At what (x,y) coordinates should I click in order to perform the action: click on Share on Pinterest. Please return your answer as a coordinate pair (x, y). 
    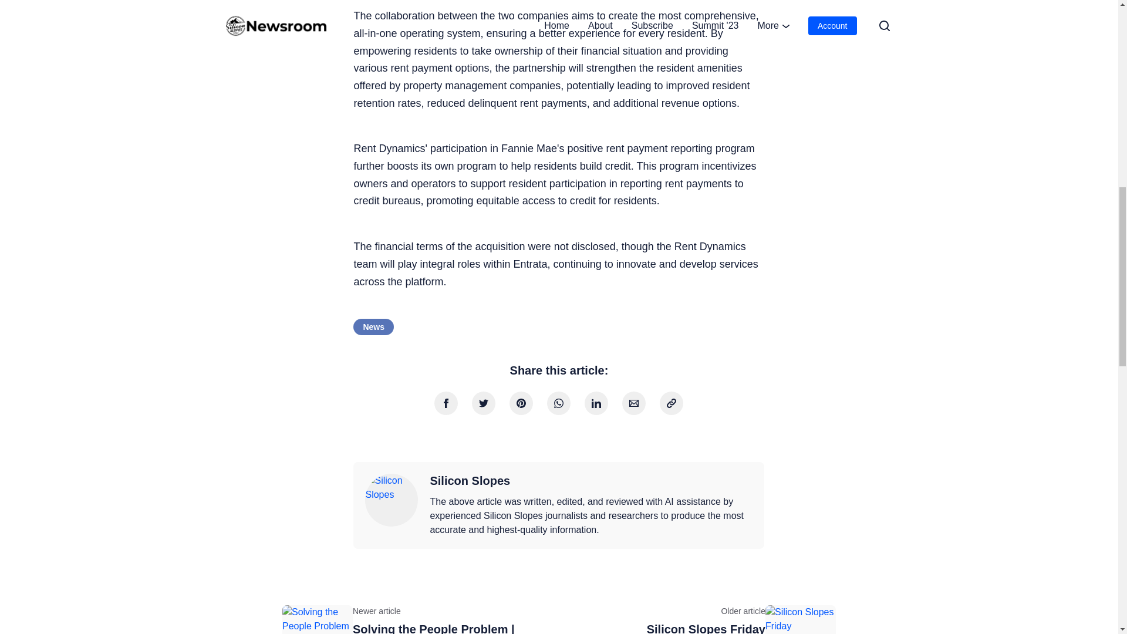
    Looking at the image, I should click on (521, 403).